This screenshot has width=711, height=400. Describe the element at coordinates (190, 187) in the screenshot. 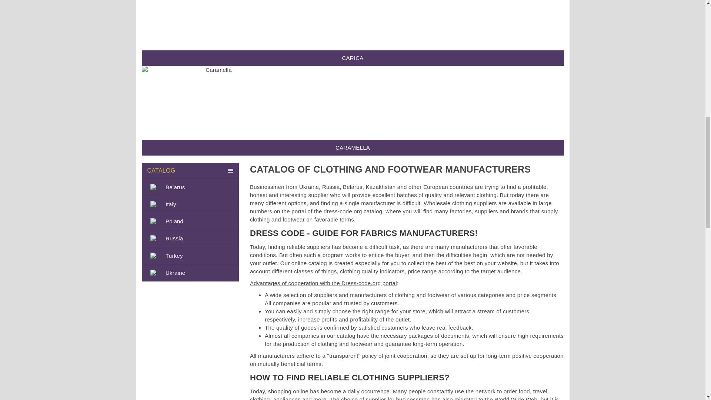

I see `Belarus` at that location.